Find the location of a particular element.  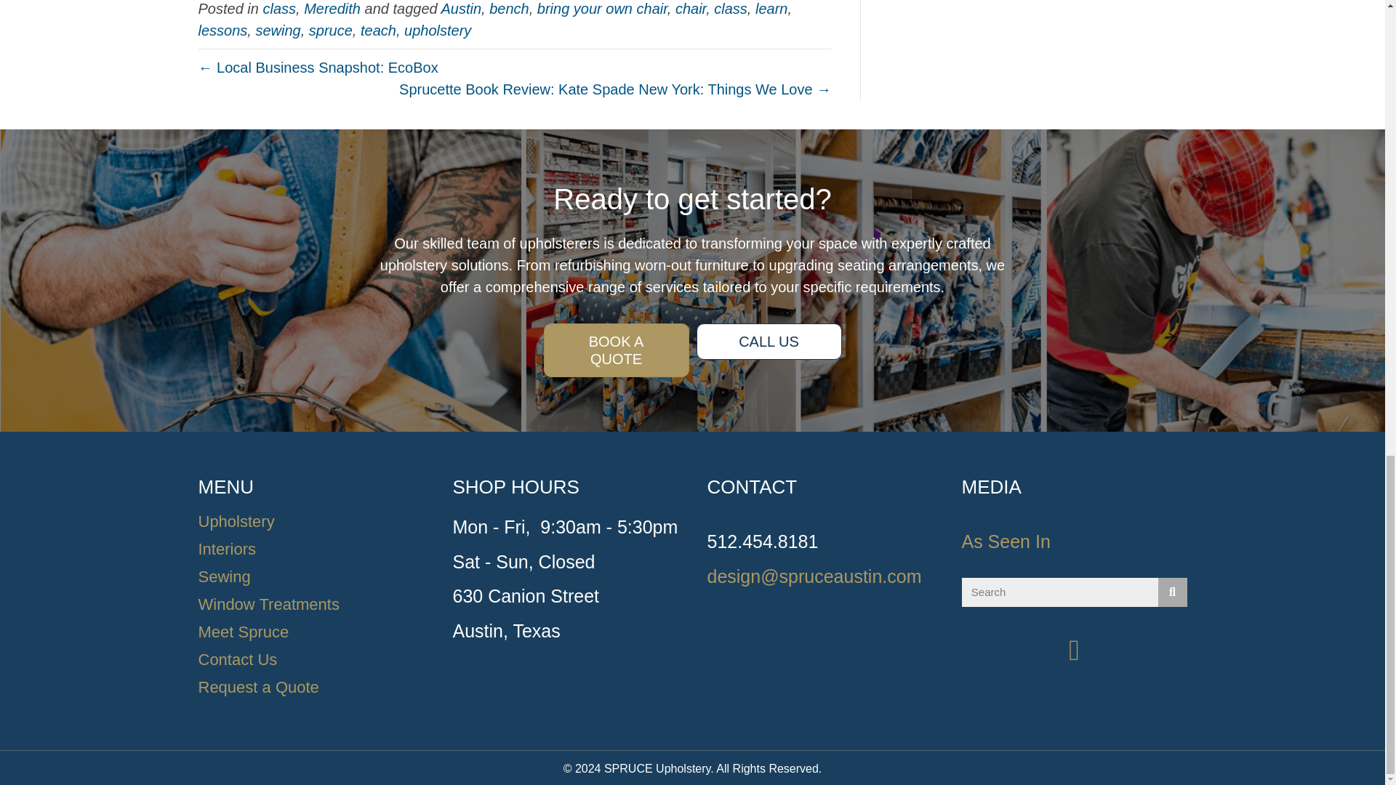

bring your own chair is located at coordinates (602, 7).